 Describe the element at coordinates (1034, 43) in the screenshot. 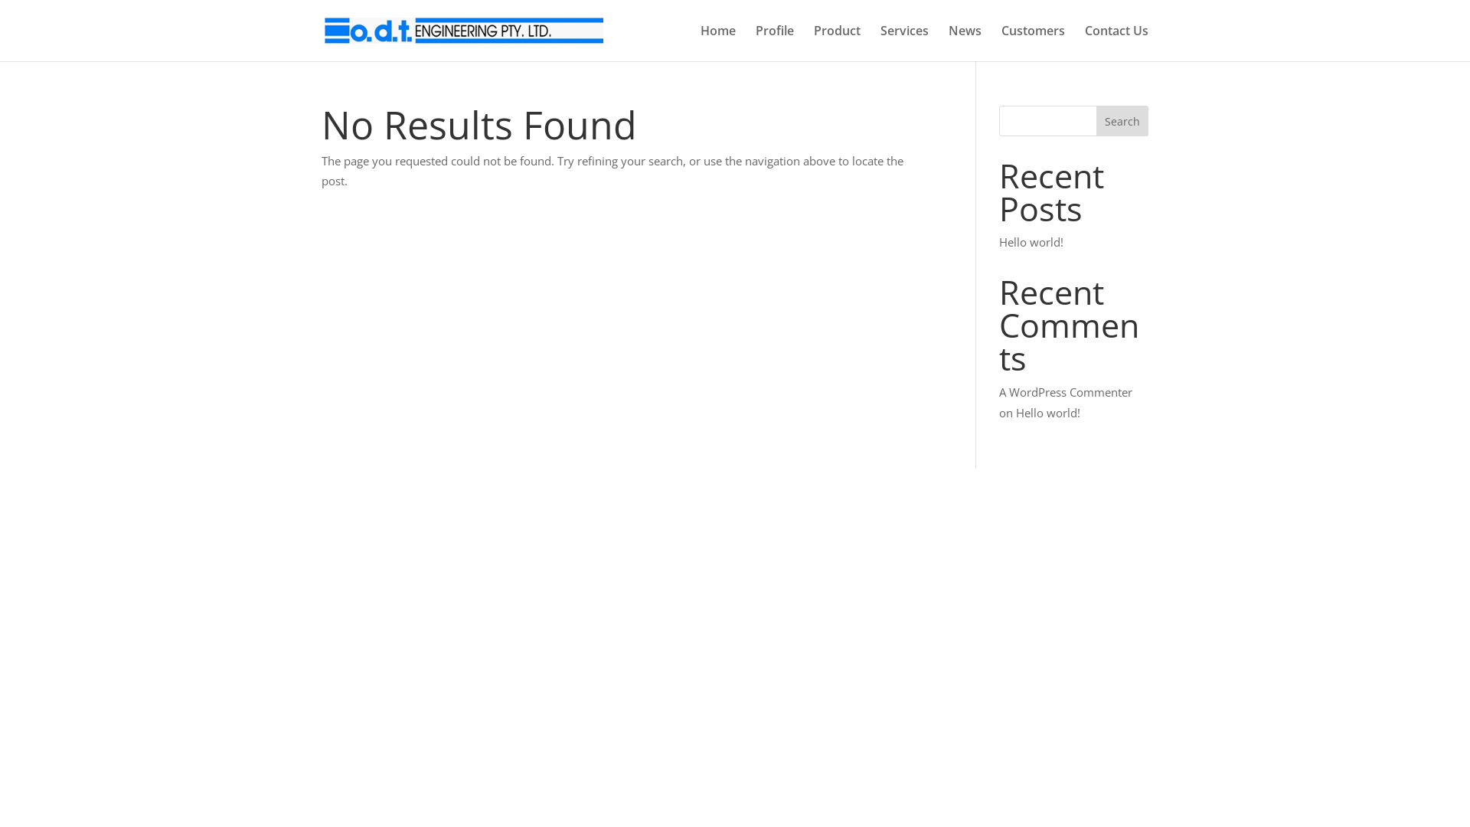

I see `Customers` at that location.